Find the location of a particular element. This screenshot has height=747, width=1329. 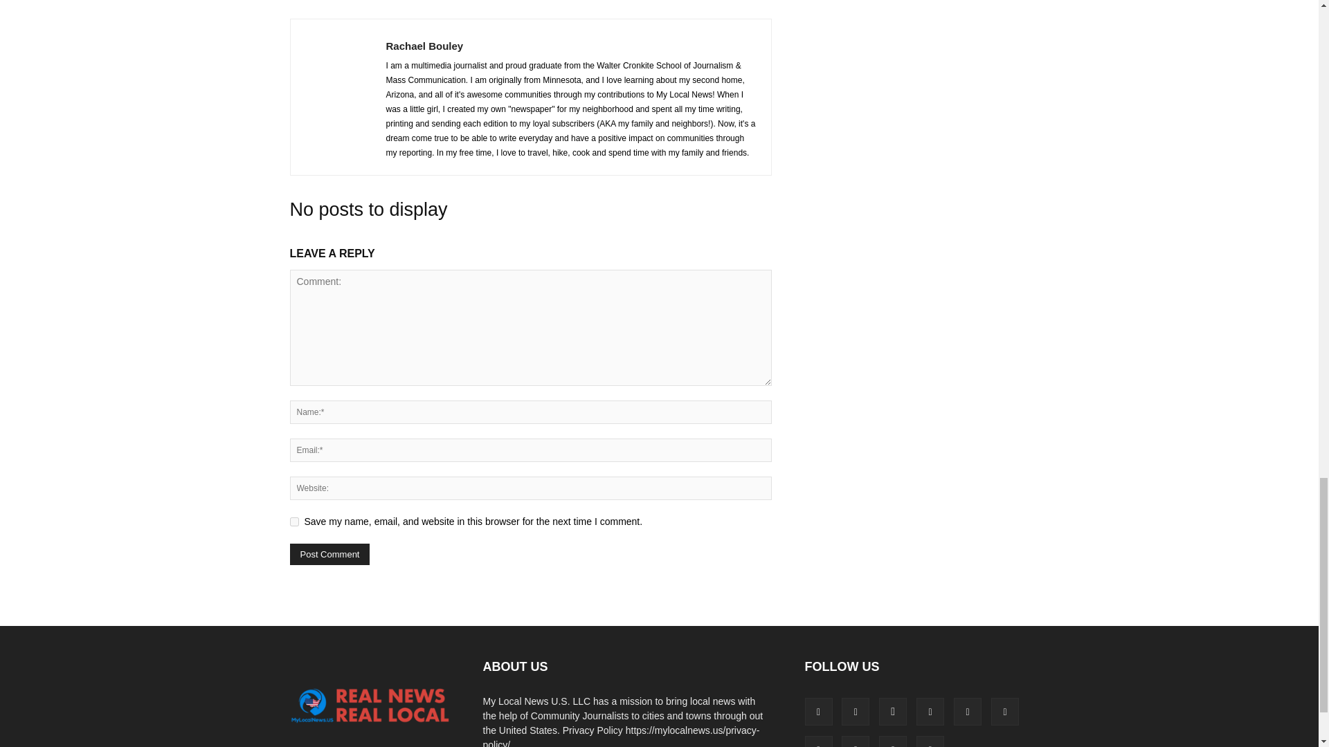

Post Comment is located at coordinates (329, 554).